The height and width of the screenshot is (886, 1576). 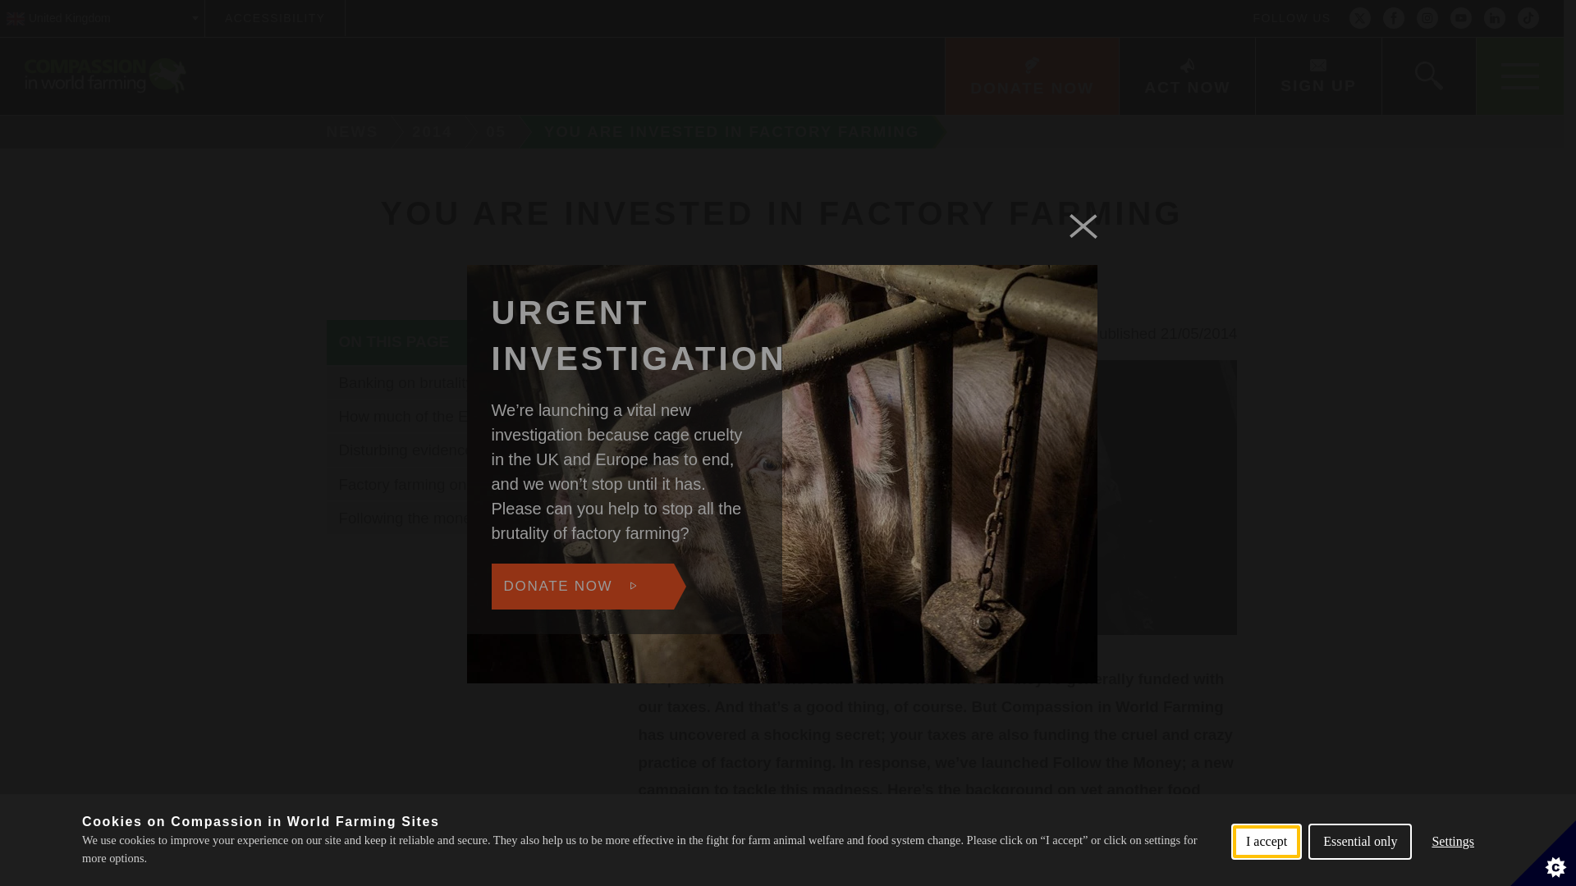 I want to click on SIGN UP, so click(x=1317, y=76).